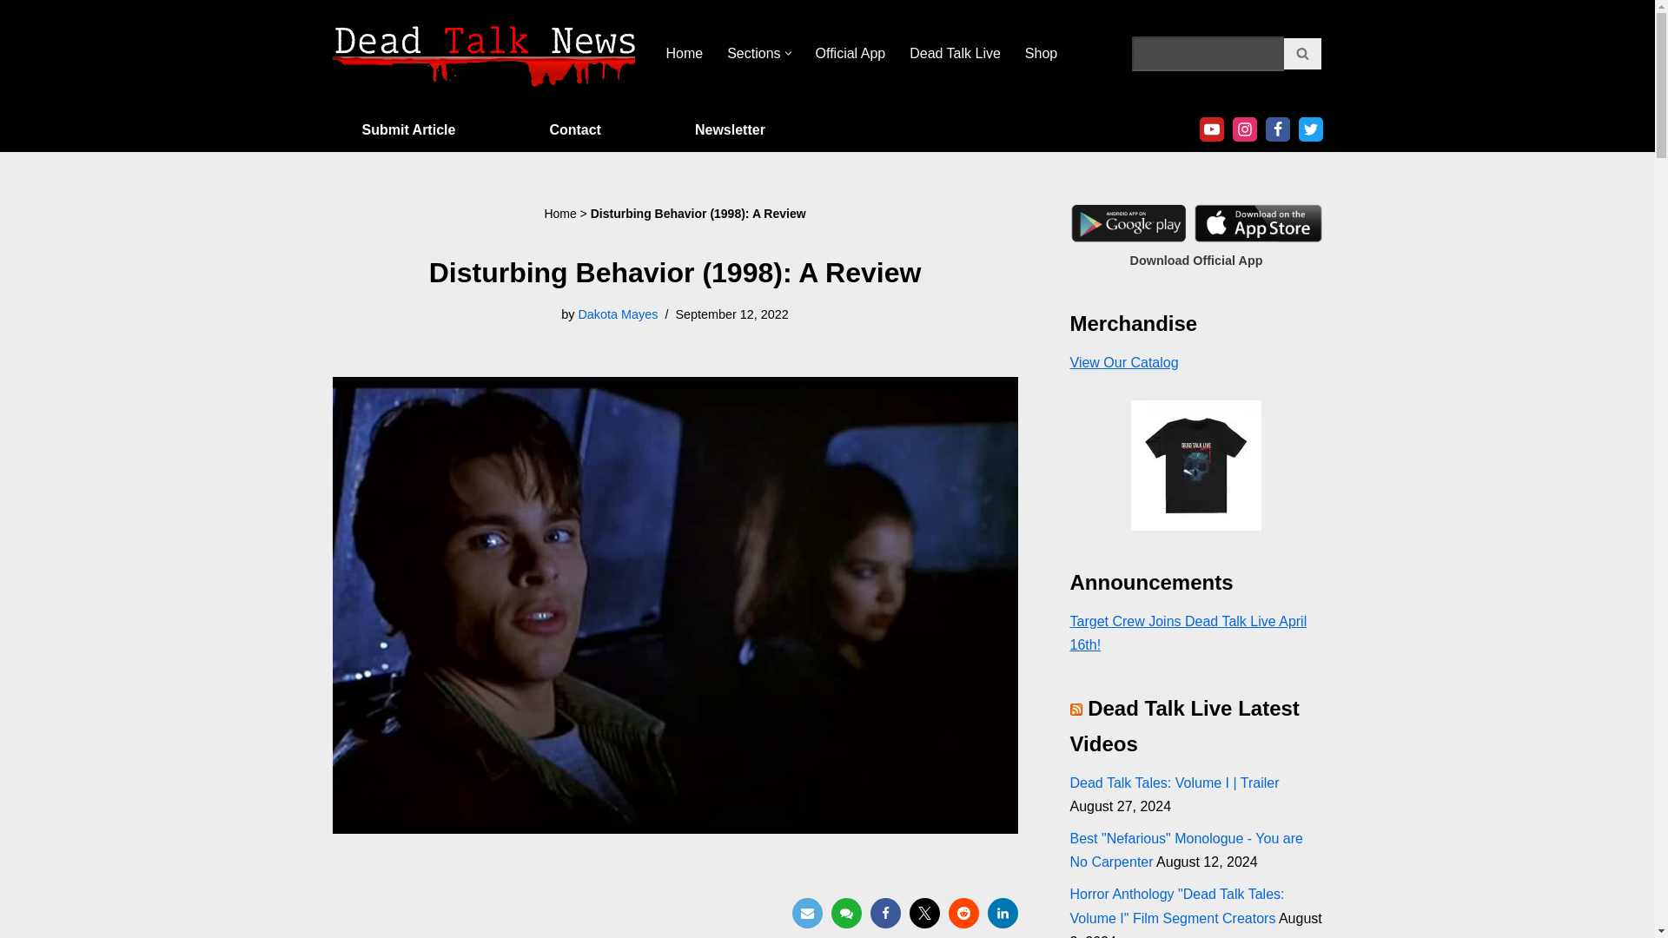 The height and width of the screenshot is (938, 1668). Describe the element at coordinates (1041, 52) in the screenshot. I see `Shop` at that location.